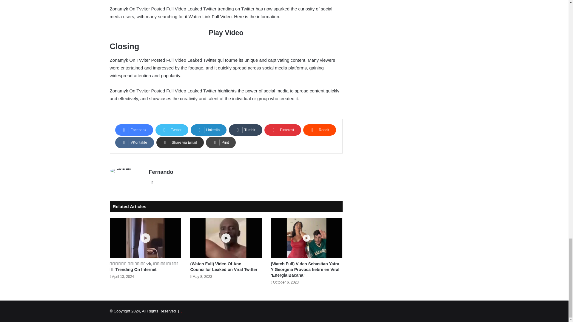 The height and width of the screenshot is (322, 573). I want to click on VKontakte, so click(134, 143).